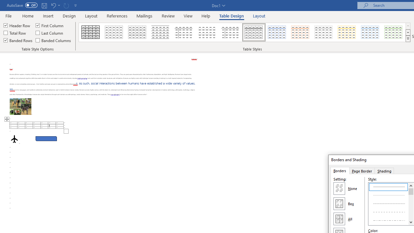 The image size is (414, 233). I want to click on Last Column, so click(50, 33).